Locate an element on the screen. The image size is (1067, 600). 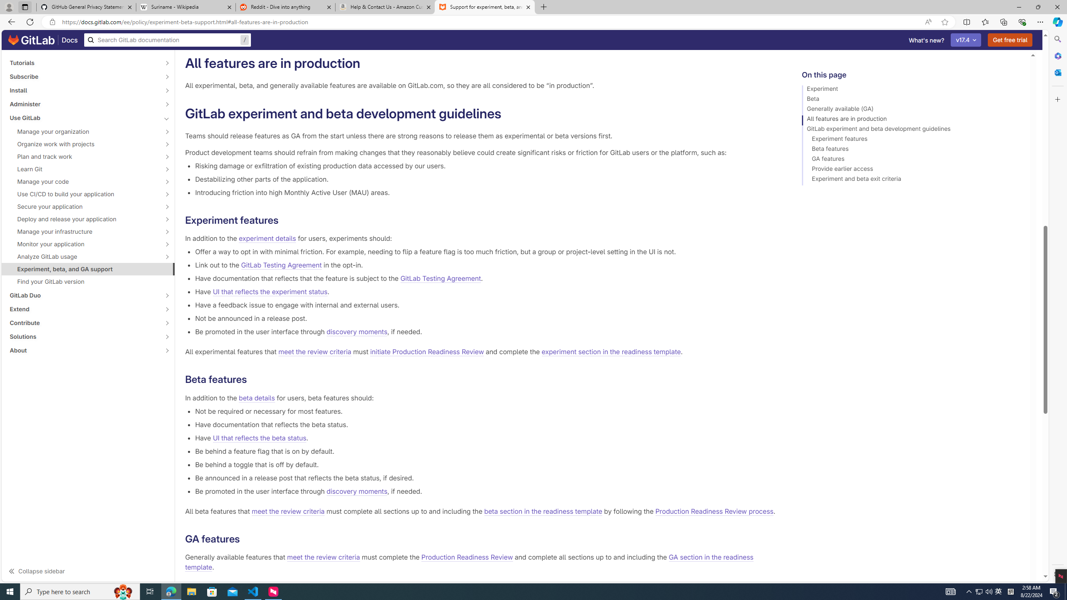
Experiment features is located at coordinates (912, 140).